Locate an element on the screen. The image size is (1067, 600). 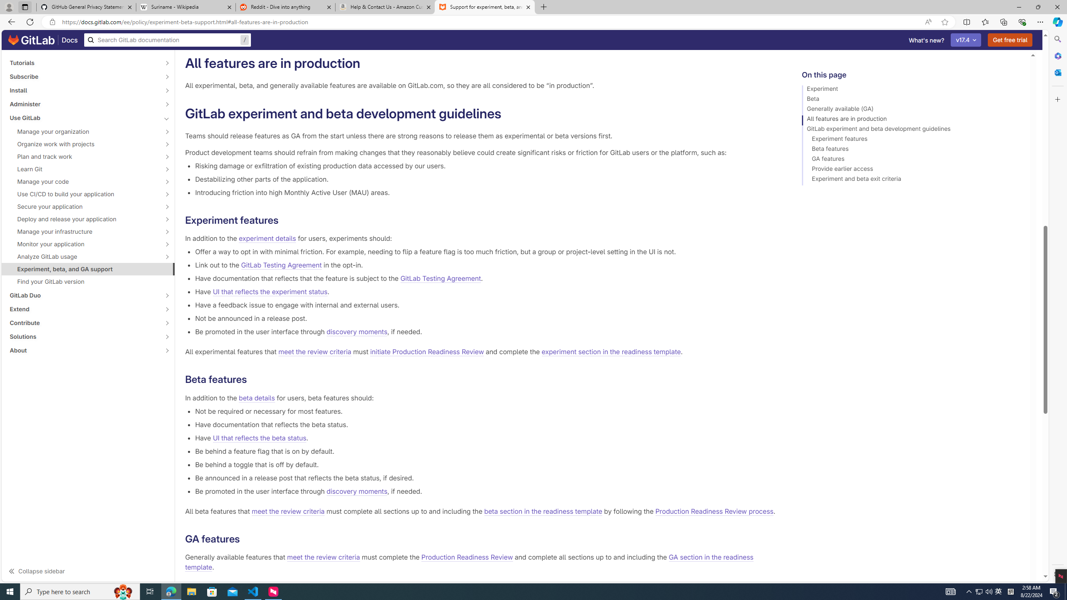
Experiment features is located at coordinates (912, 140).